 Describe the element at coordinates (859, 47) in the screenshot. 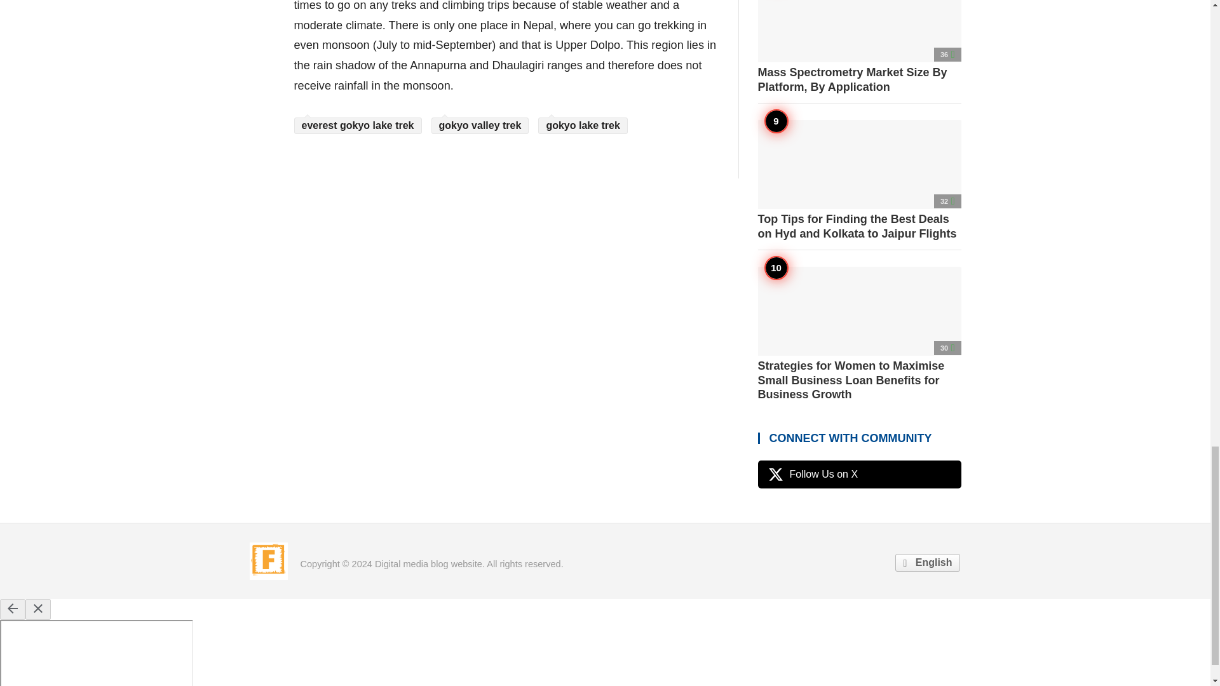

I see `Mass Spectrometry Market Size By Platform, By Application` at that location.